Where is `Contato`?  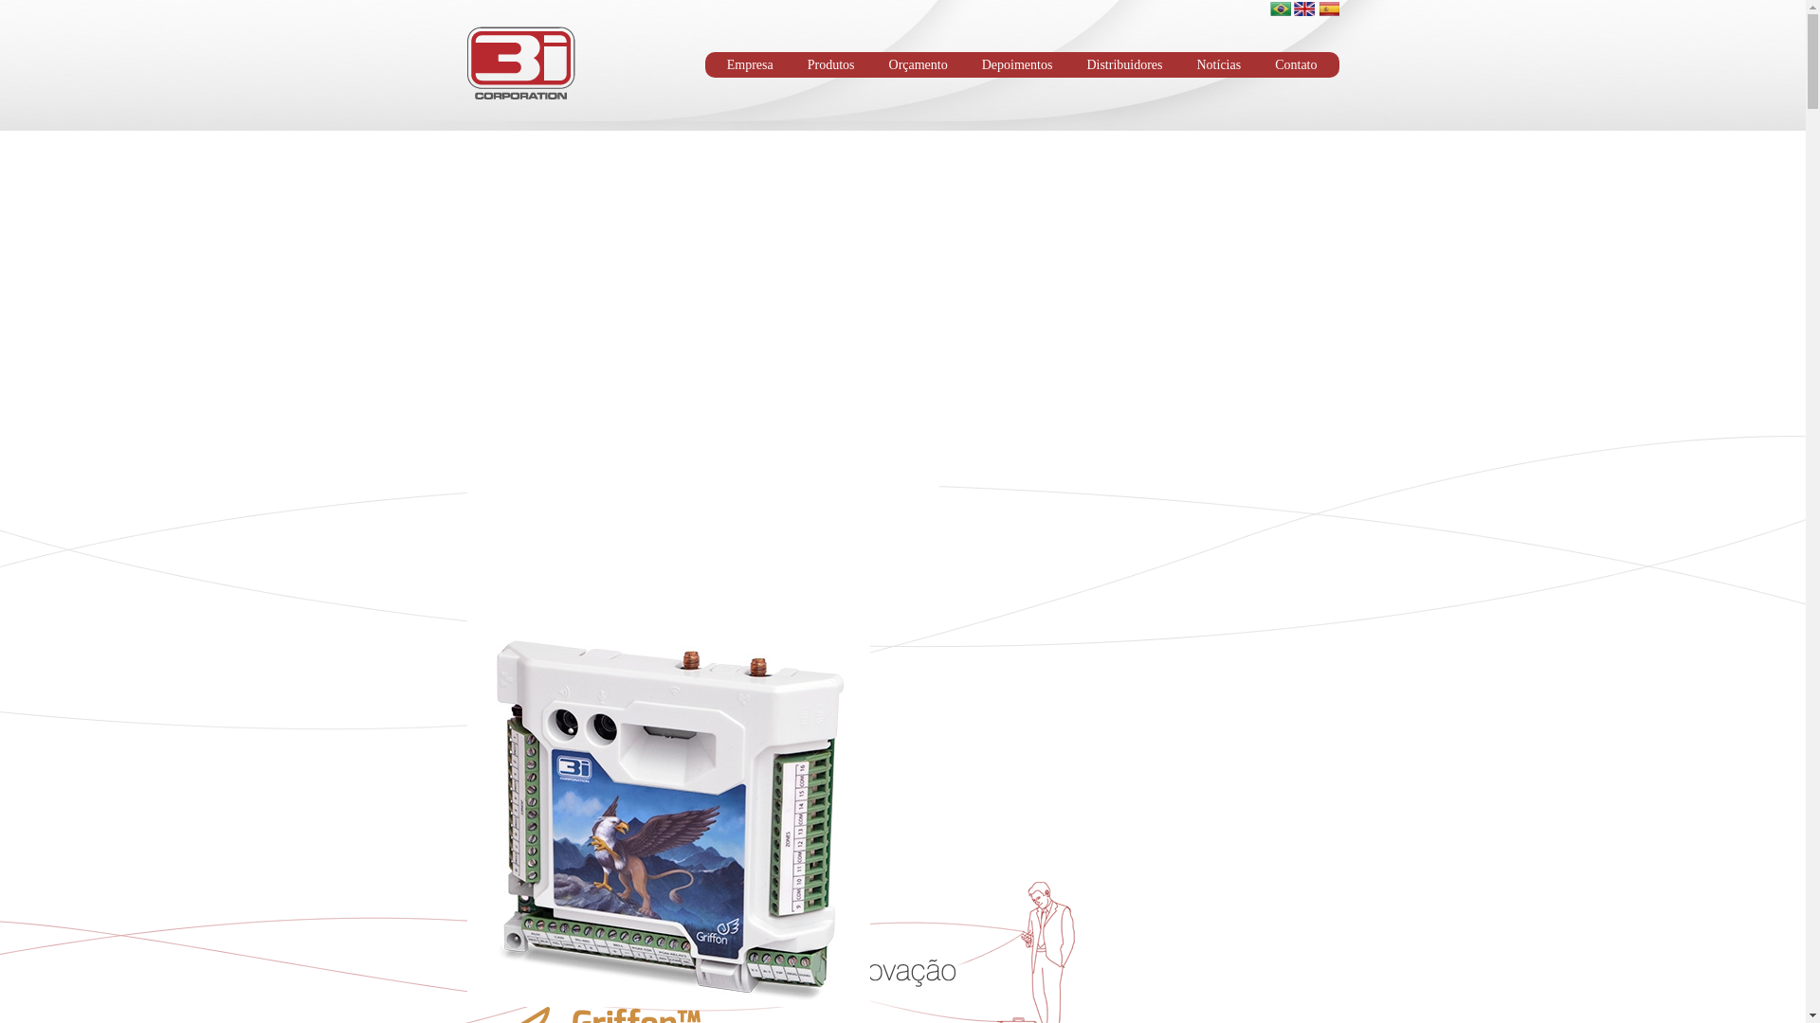
Contato is located at coordinates (1296, 64).